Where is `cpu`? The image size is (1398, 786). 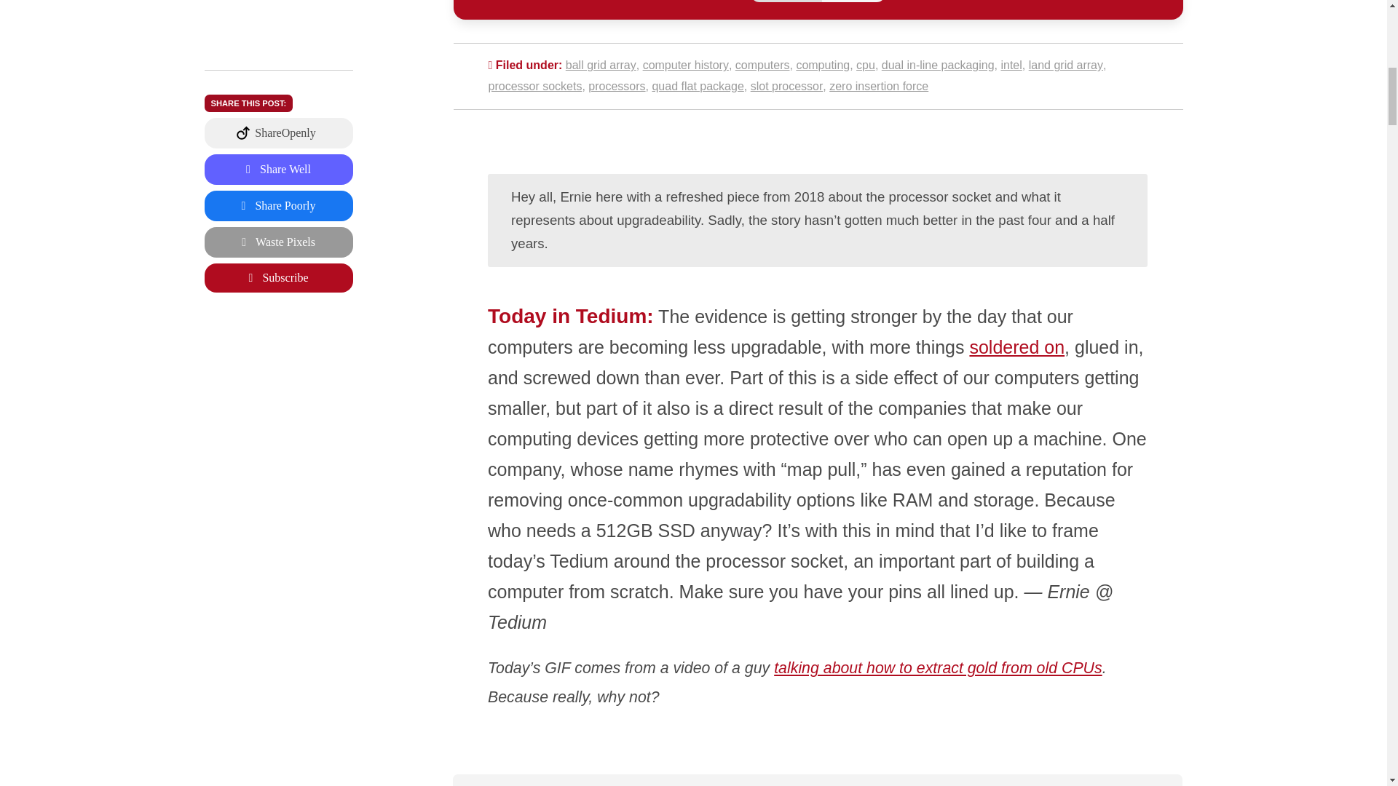 cpu is located at coordinates (865, 65).